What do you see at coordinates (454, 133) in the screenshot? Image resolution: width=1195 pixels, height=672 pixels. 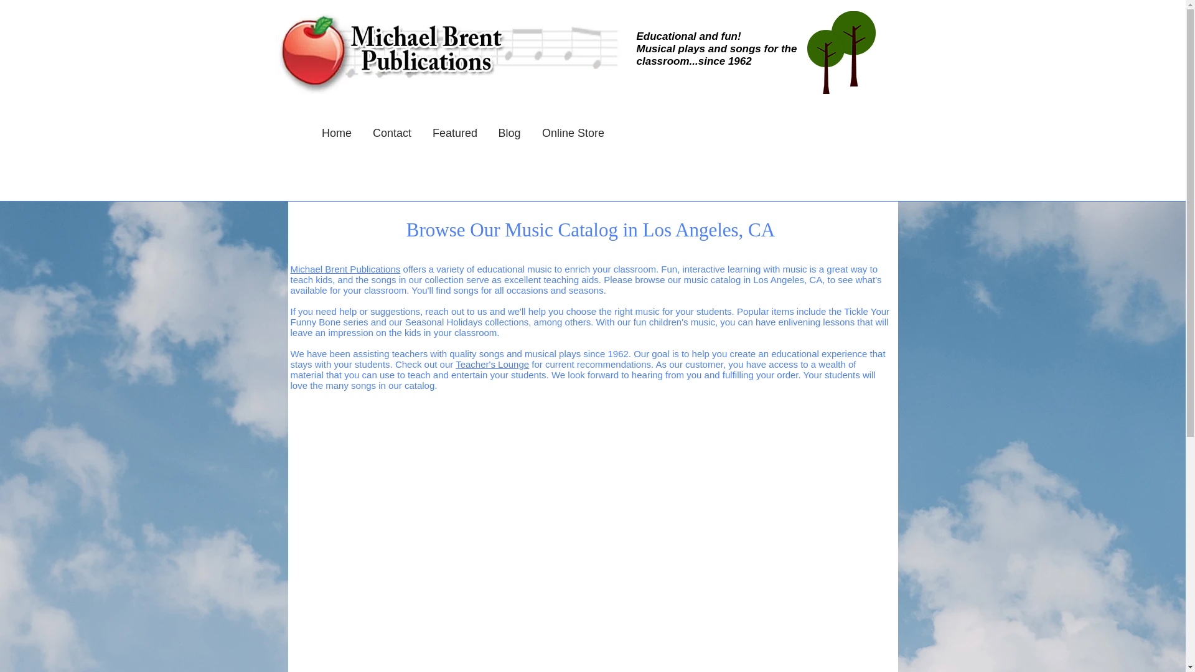 I see `Featured` at bounding box center [454, 133].